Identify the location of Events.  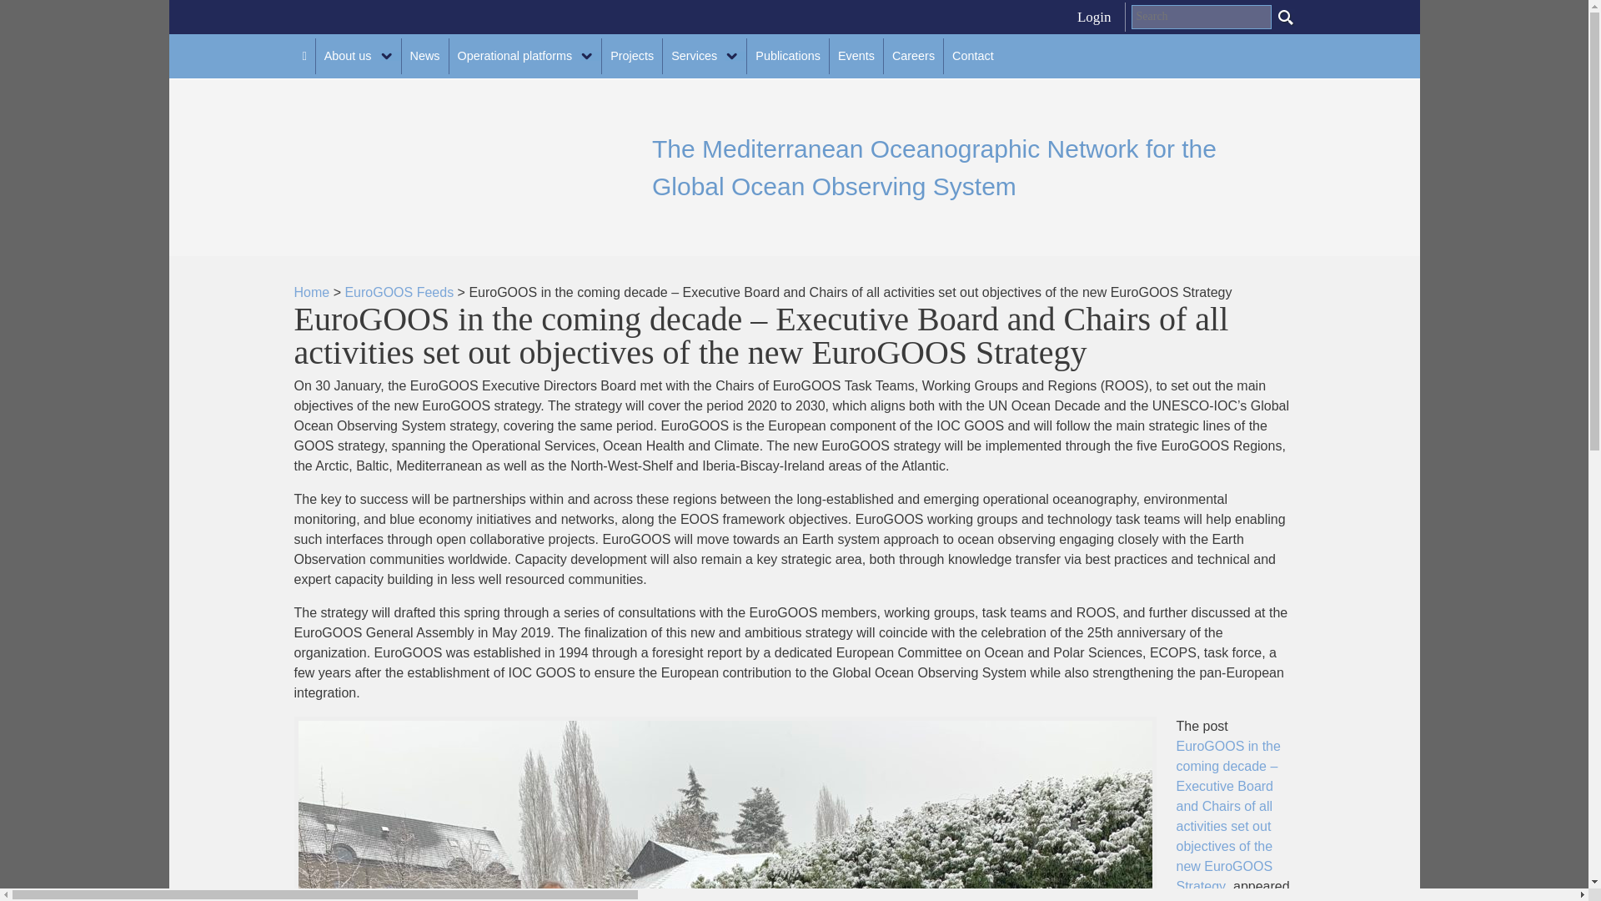
(856, 56).